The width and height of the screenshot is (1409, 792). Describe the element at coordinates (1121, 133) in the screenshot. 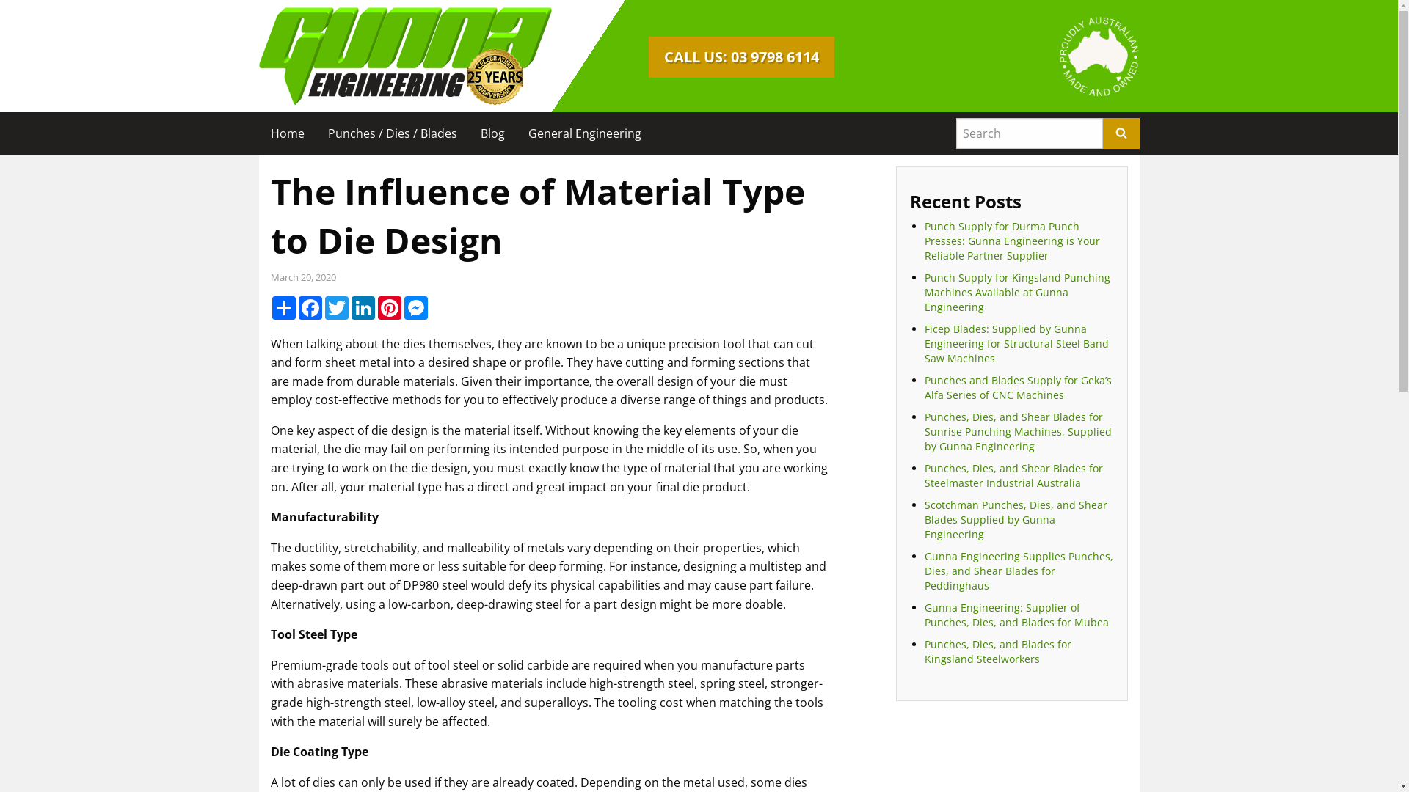

I see `Search` at that location.